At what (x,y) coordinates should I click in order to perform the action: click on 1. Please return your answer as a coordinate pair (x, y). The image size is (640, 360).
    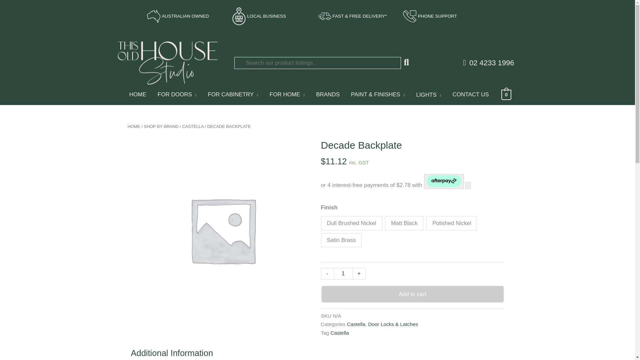
    Looking at the image, I should click on (343, 274).